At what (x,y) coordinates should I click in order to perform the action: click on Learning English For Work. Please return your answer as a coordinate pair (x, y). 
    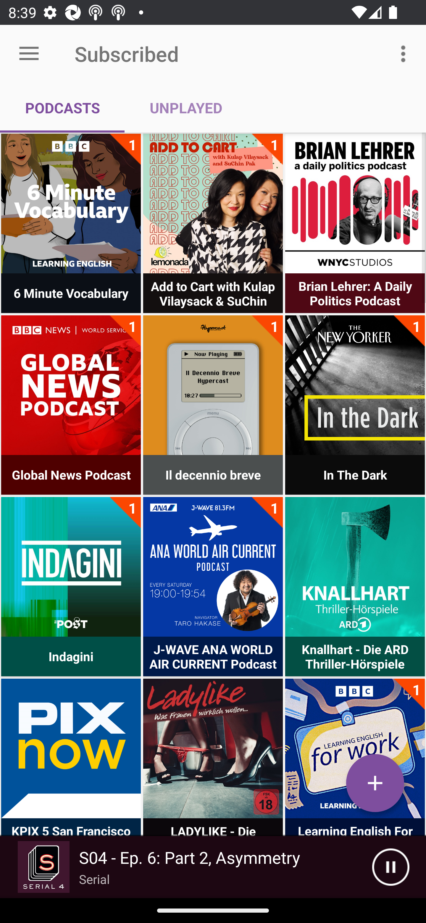
    Looking at the image, I should click on (355, 748).